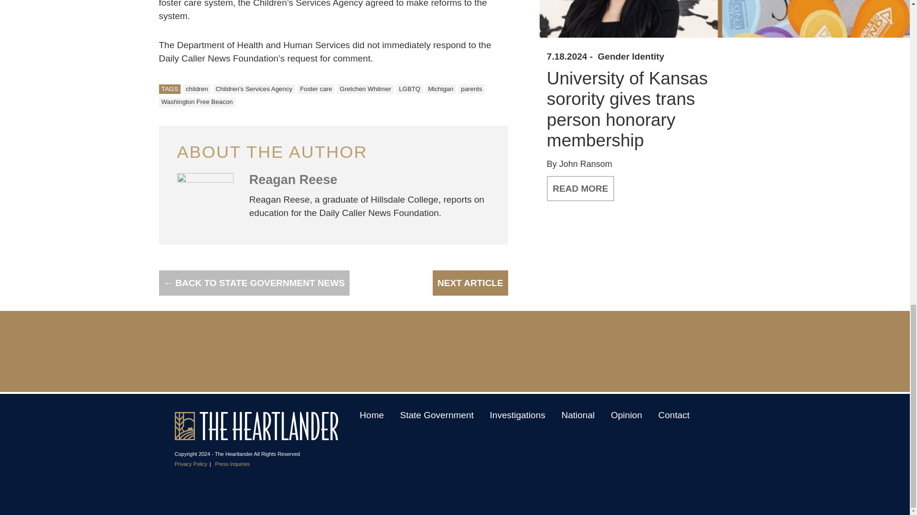 The image size is (917, 515). I want to click on Reagan Reese, so click(293, 179).